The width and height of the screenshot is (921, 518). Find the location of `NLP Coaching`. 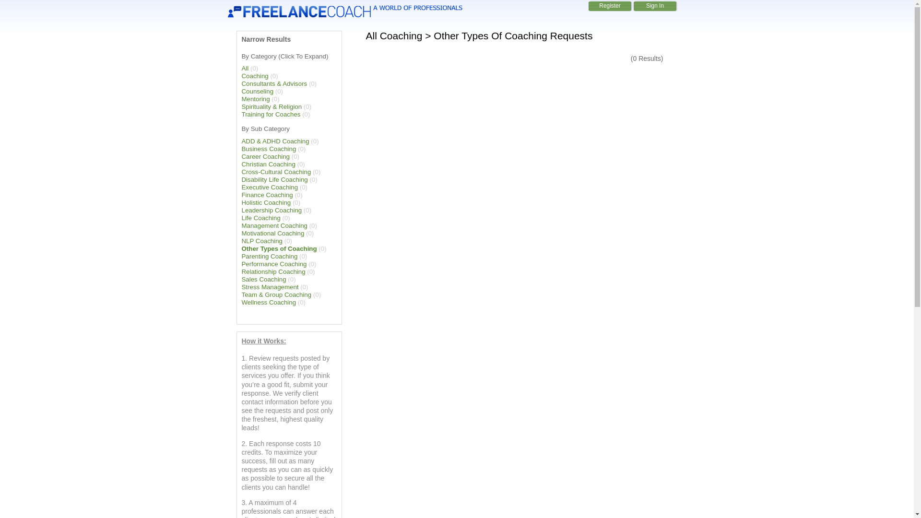

NLP Coaching is located at coordinates (262, 241).